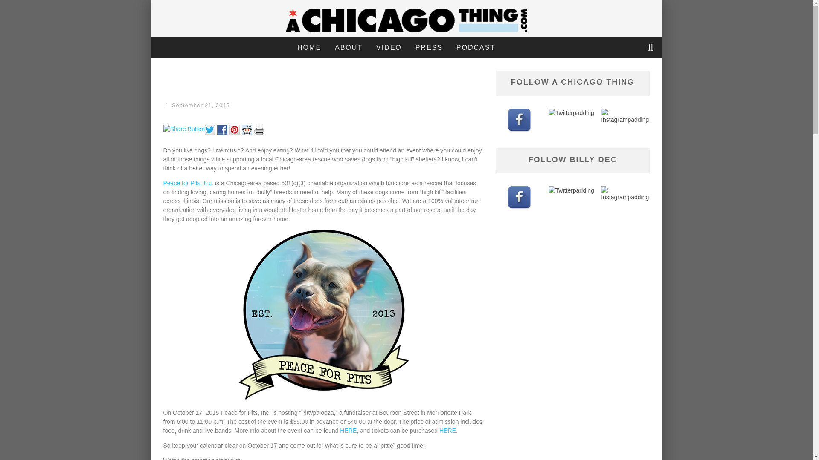 Image resolution: width=819 pixels, height=460 pixels. I want to click on Print, so click(260, 129).